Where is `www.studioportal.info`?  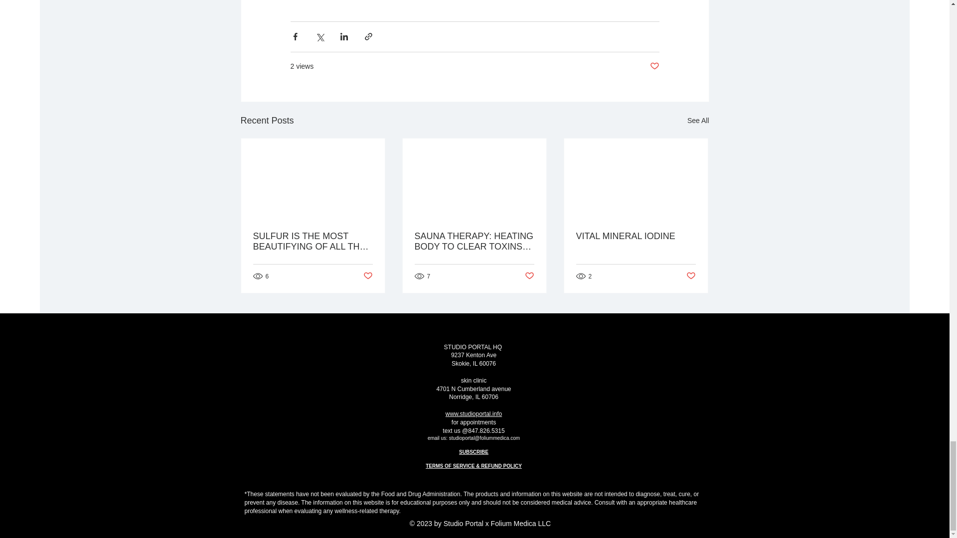 www.studioportal.info is located at coordinates (474, 414).